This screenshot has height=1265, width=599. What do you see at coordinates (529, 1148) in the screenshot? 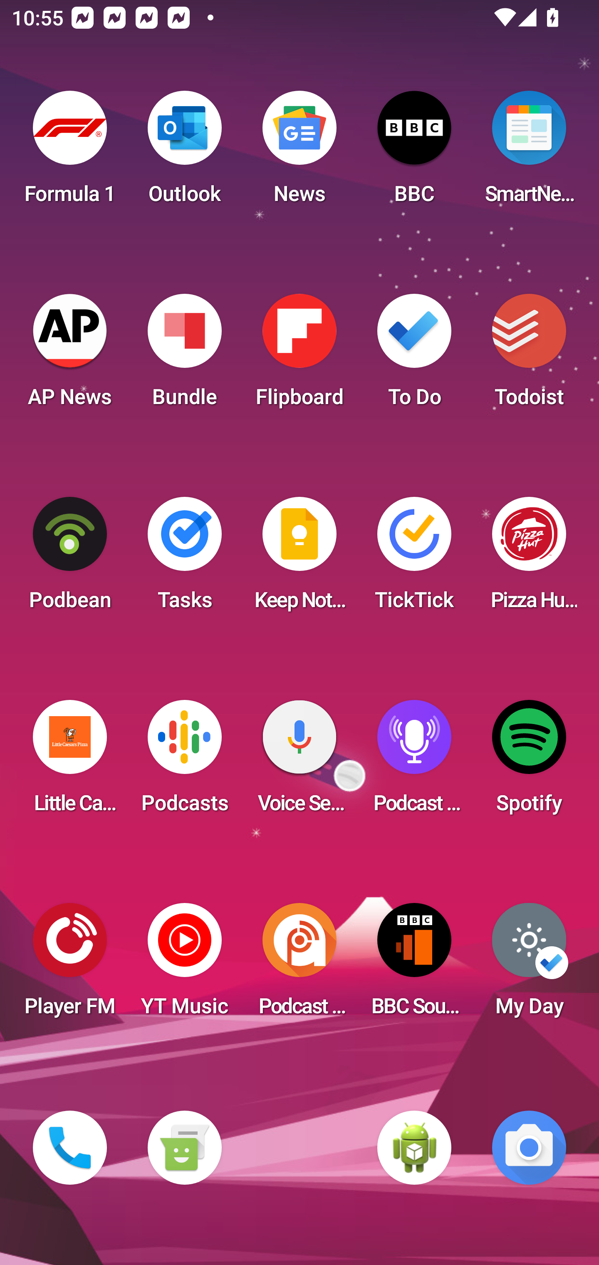
I see `Camera` at bounding box center [529, 1148].